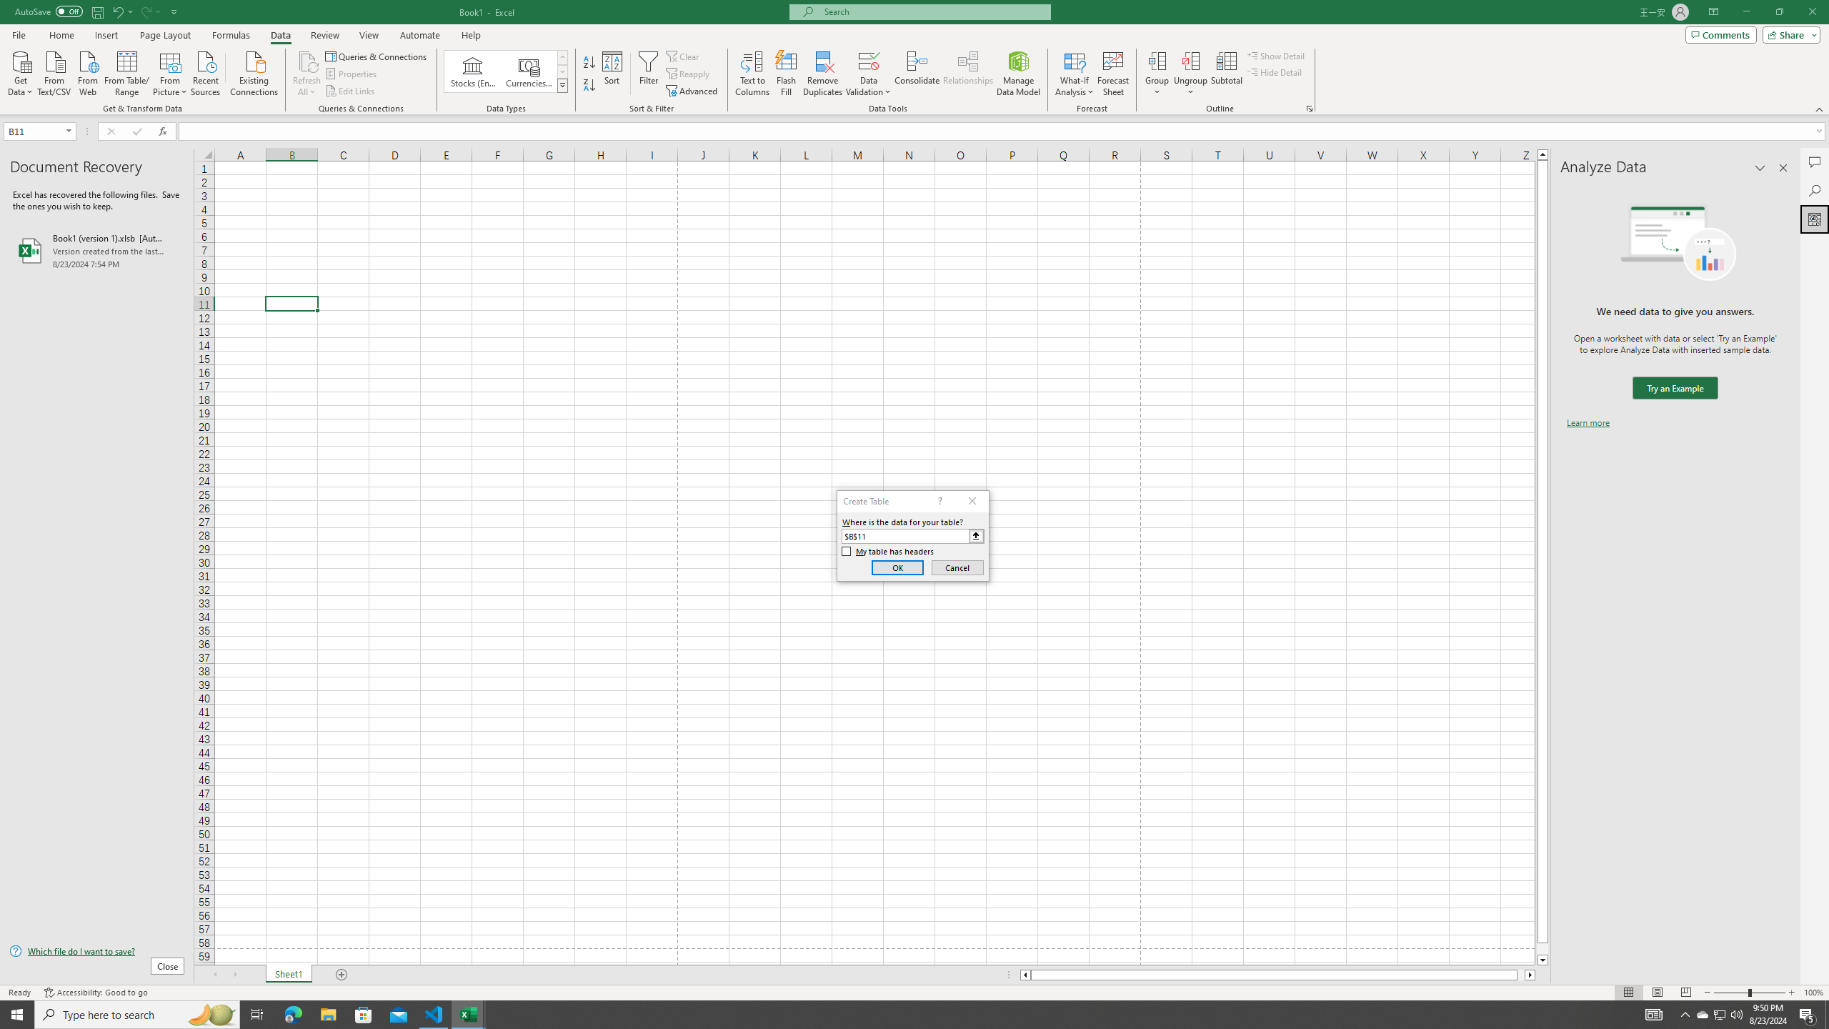 The width and height of the screenshot is (1829, 1029). I want to click on Close, so click(1812, 12).